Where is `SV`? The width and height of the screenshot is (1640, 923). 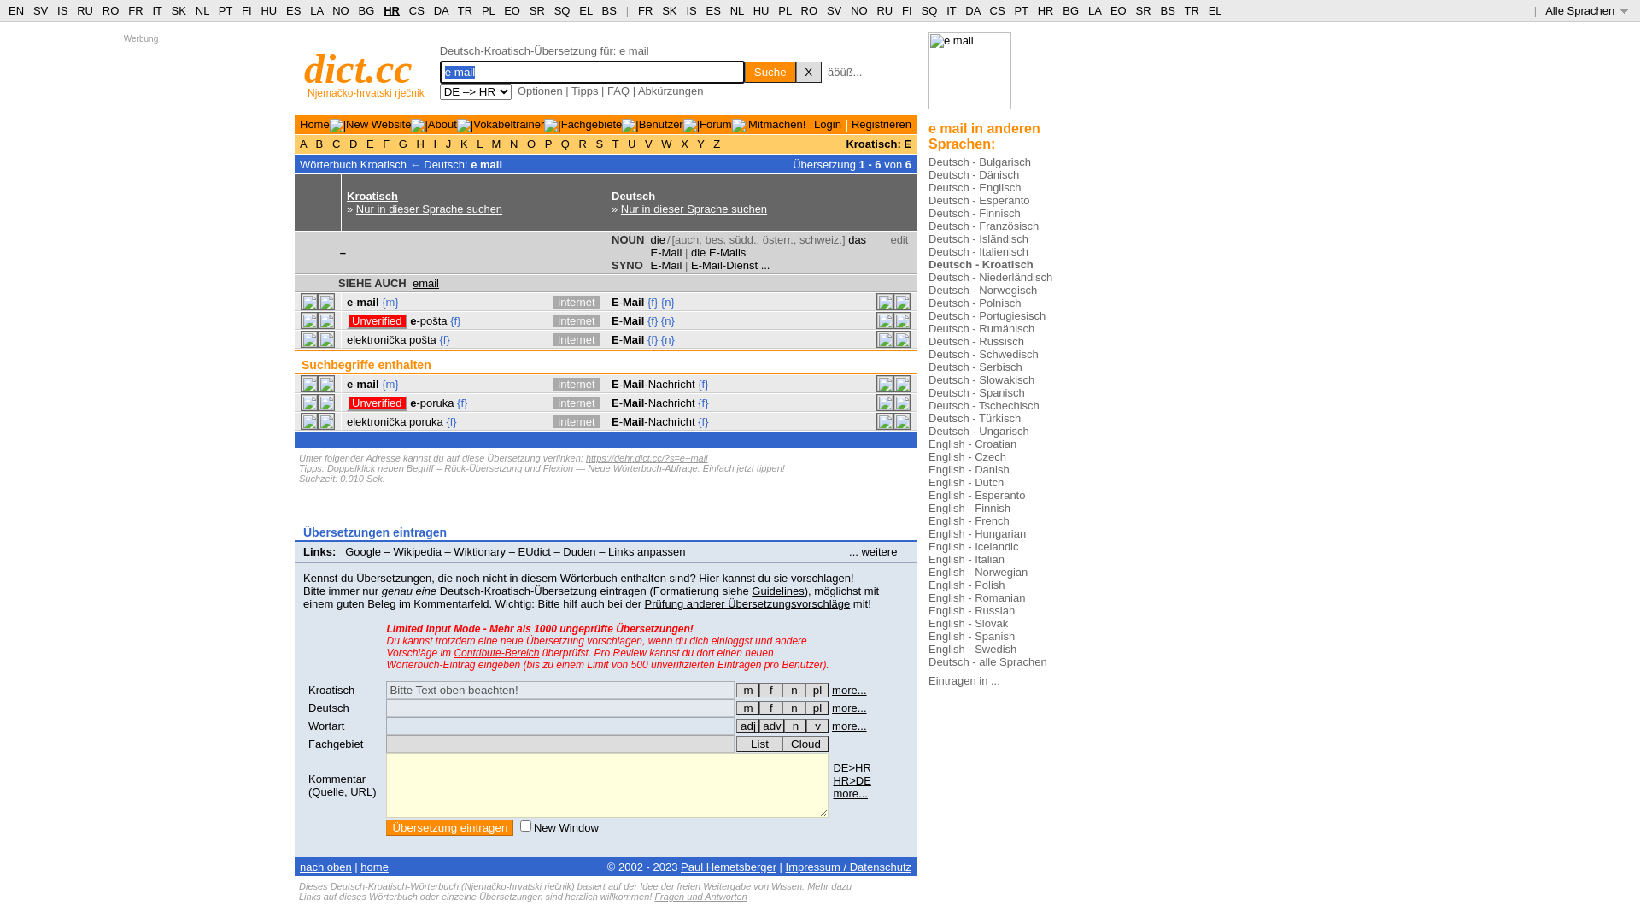 SV is located at coordinates (41, 10).